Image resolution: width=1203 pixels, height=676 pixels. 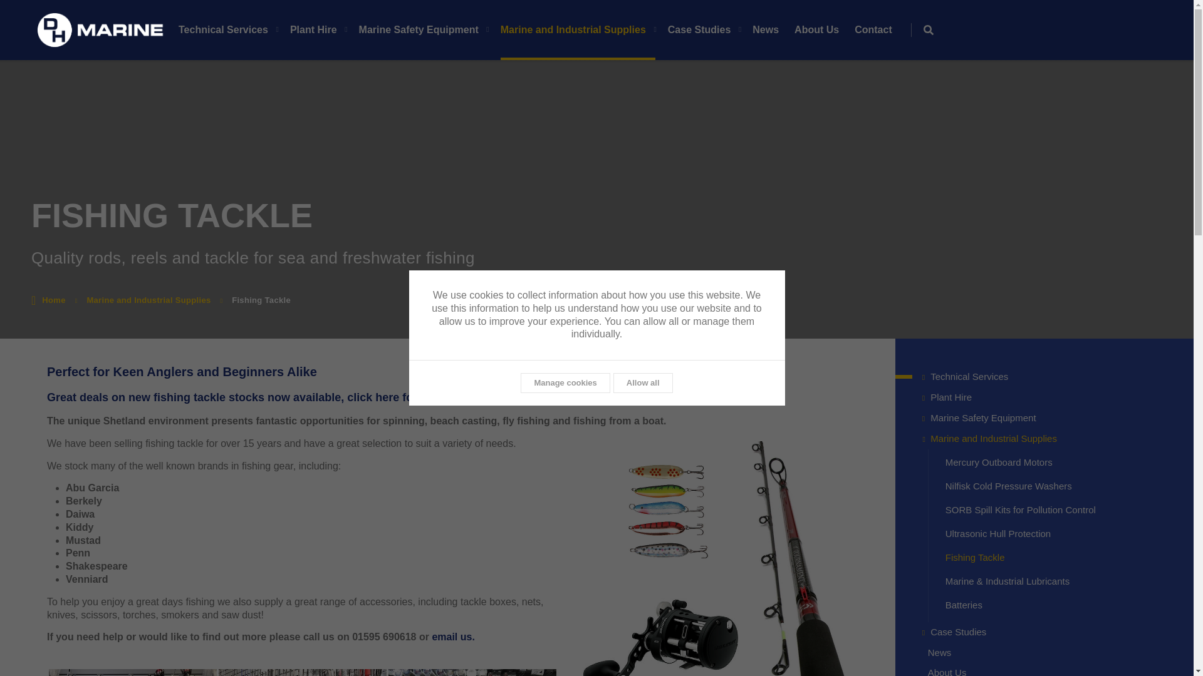 I want to click on Home, so click(x=53, y=300).